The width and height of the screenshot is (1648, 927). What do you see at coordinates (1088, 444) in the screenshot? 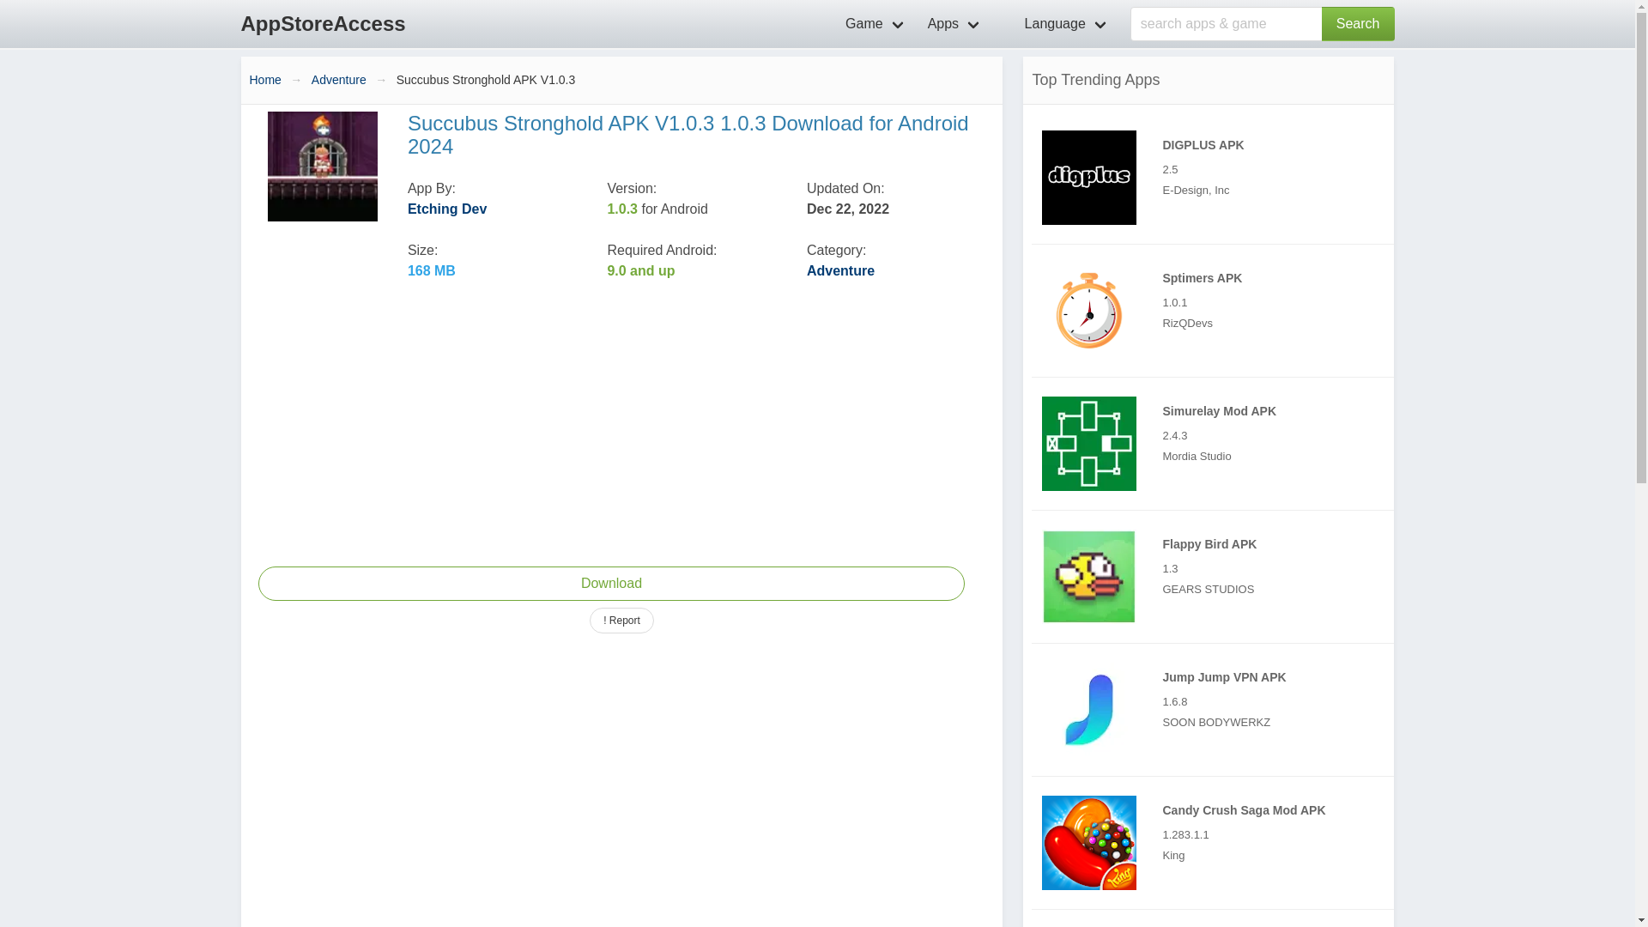
I see `Simurelay Mod APK` at bounding box center [1088, 444].